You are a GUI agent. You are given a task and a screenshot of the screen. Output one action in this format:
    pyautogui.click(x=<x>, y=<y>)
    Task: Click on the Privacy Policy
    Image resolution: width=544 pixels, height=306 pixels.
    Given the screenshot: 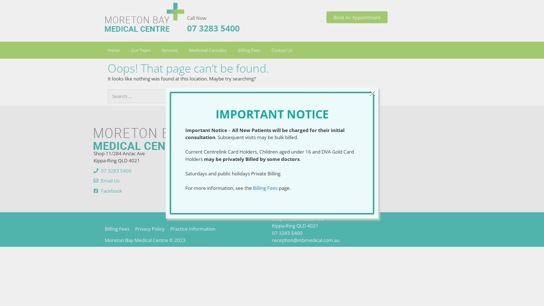 What is the action you would take?
    pyautogui.click(x=150, y=229)
    